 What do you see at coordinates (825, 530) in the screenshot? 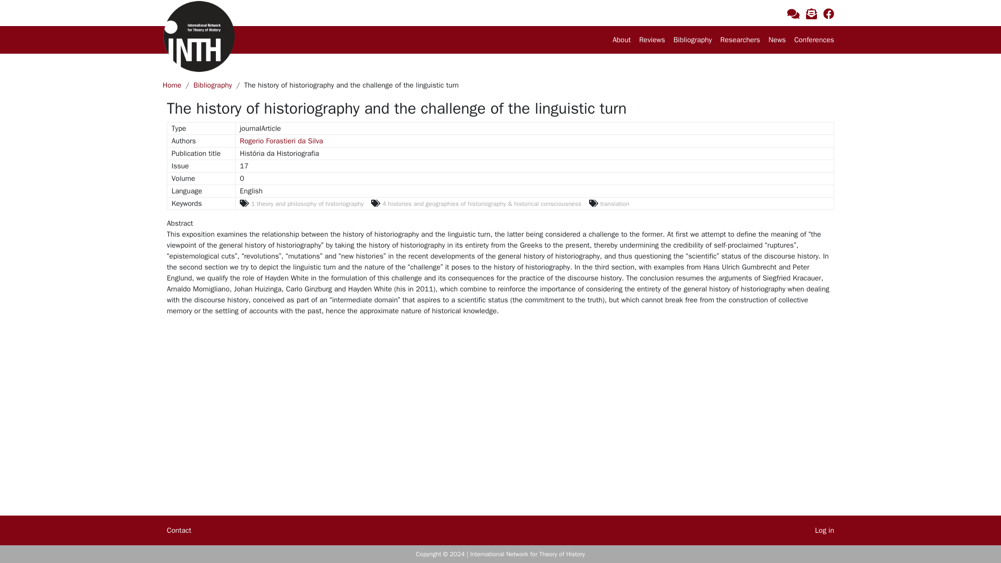
I see `Log in` at bounding box center [825, 530].